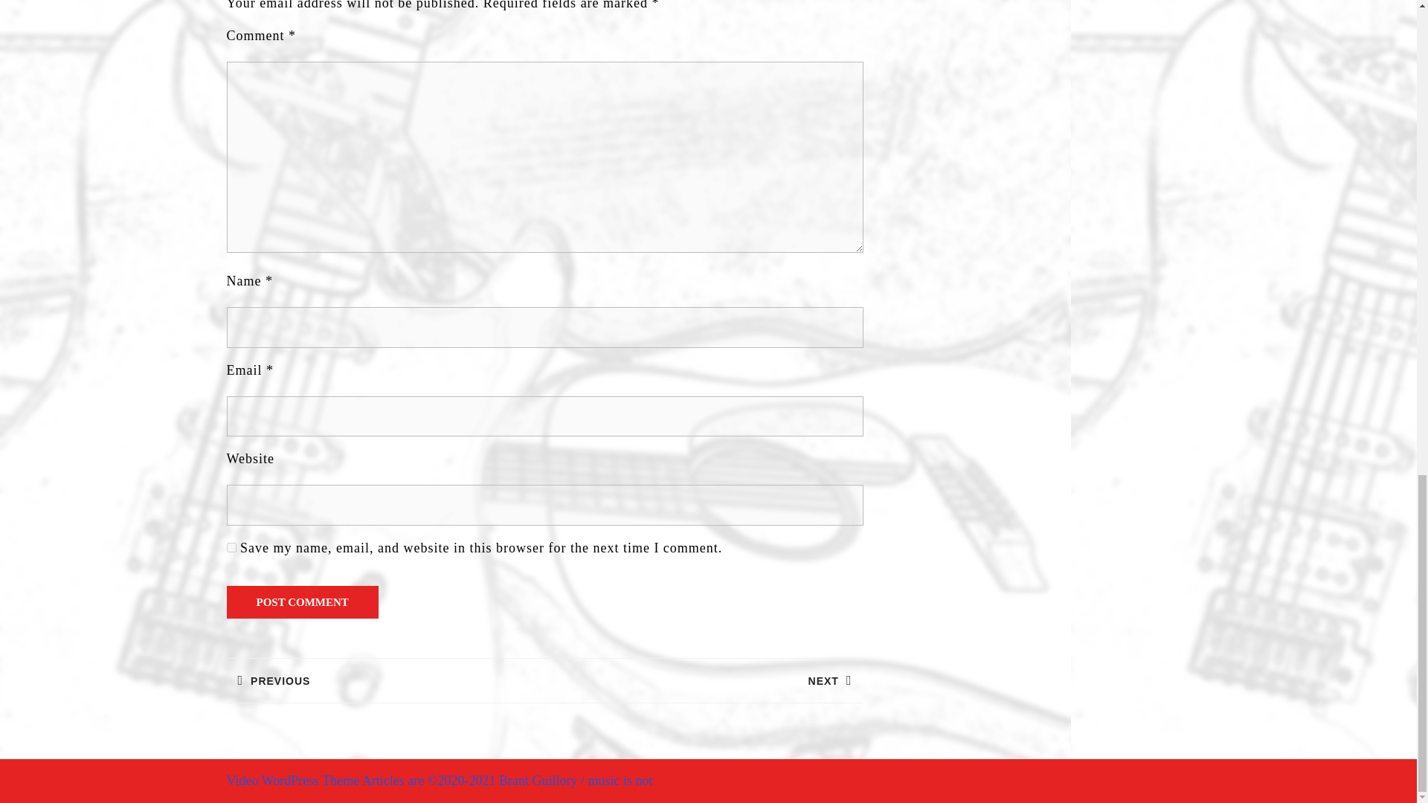 This screenshot has width=1428, height=803. Describe the element at coordinates (302, 602) in the screenshot. I see `Post Comment` at that location.